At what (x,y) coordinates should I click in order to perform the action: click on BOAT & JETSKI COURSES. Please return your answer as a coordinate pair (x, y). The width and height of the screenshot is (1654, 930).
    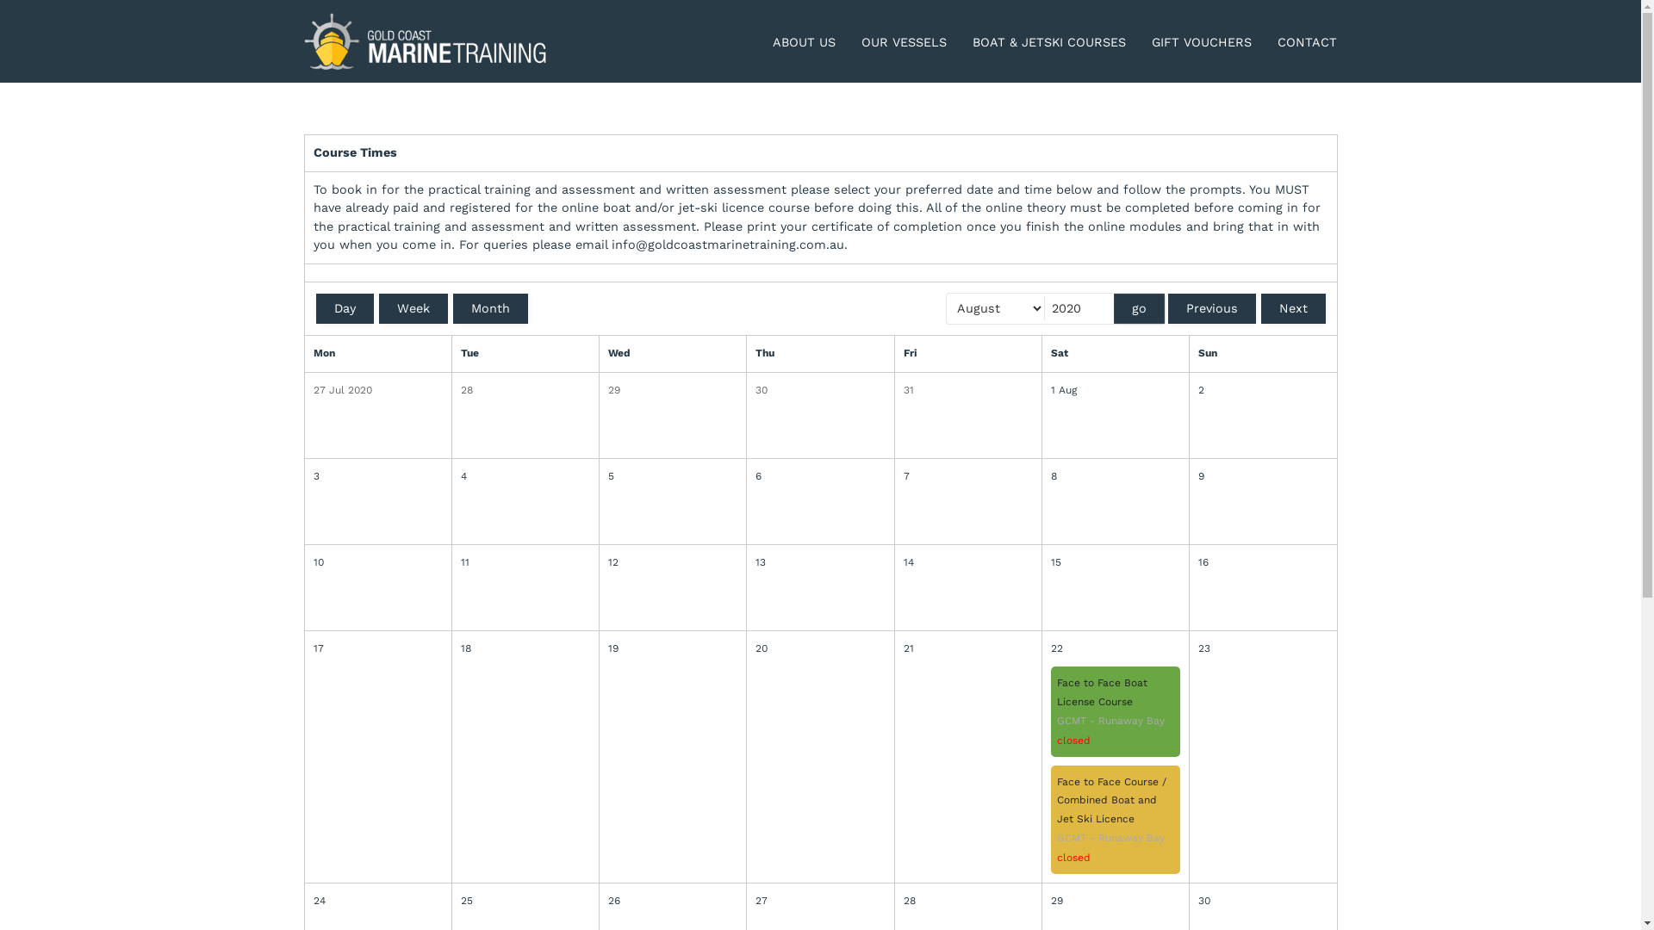
    Looking at the image, I should click on (1049, 43).